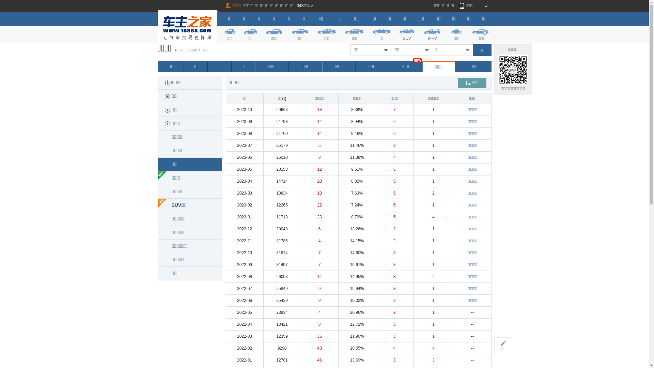 The image size is (654, 368). Describe the element at coordinates (320, 169) in the screenshot. I see `12` at that location.